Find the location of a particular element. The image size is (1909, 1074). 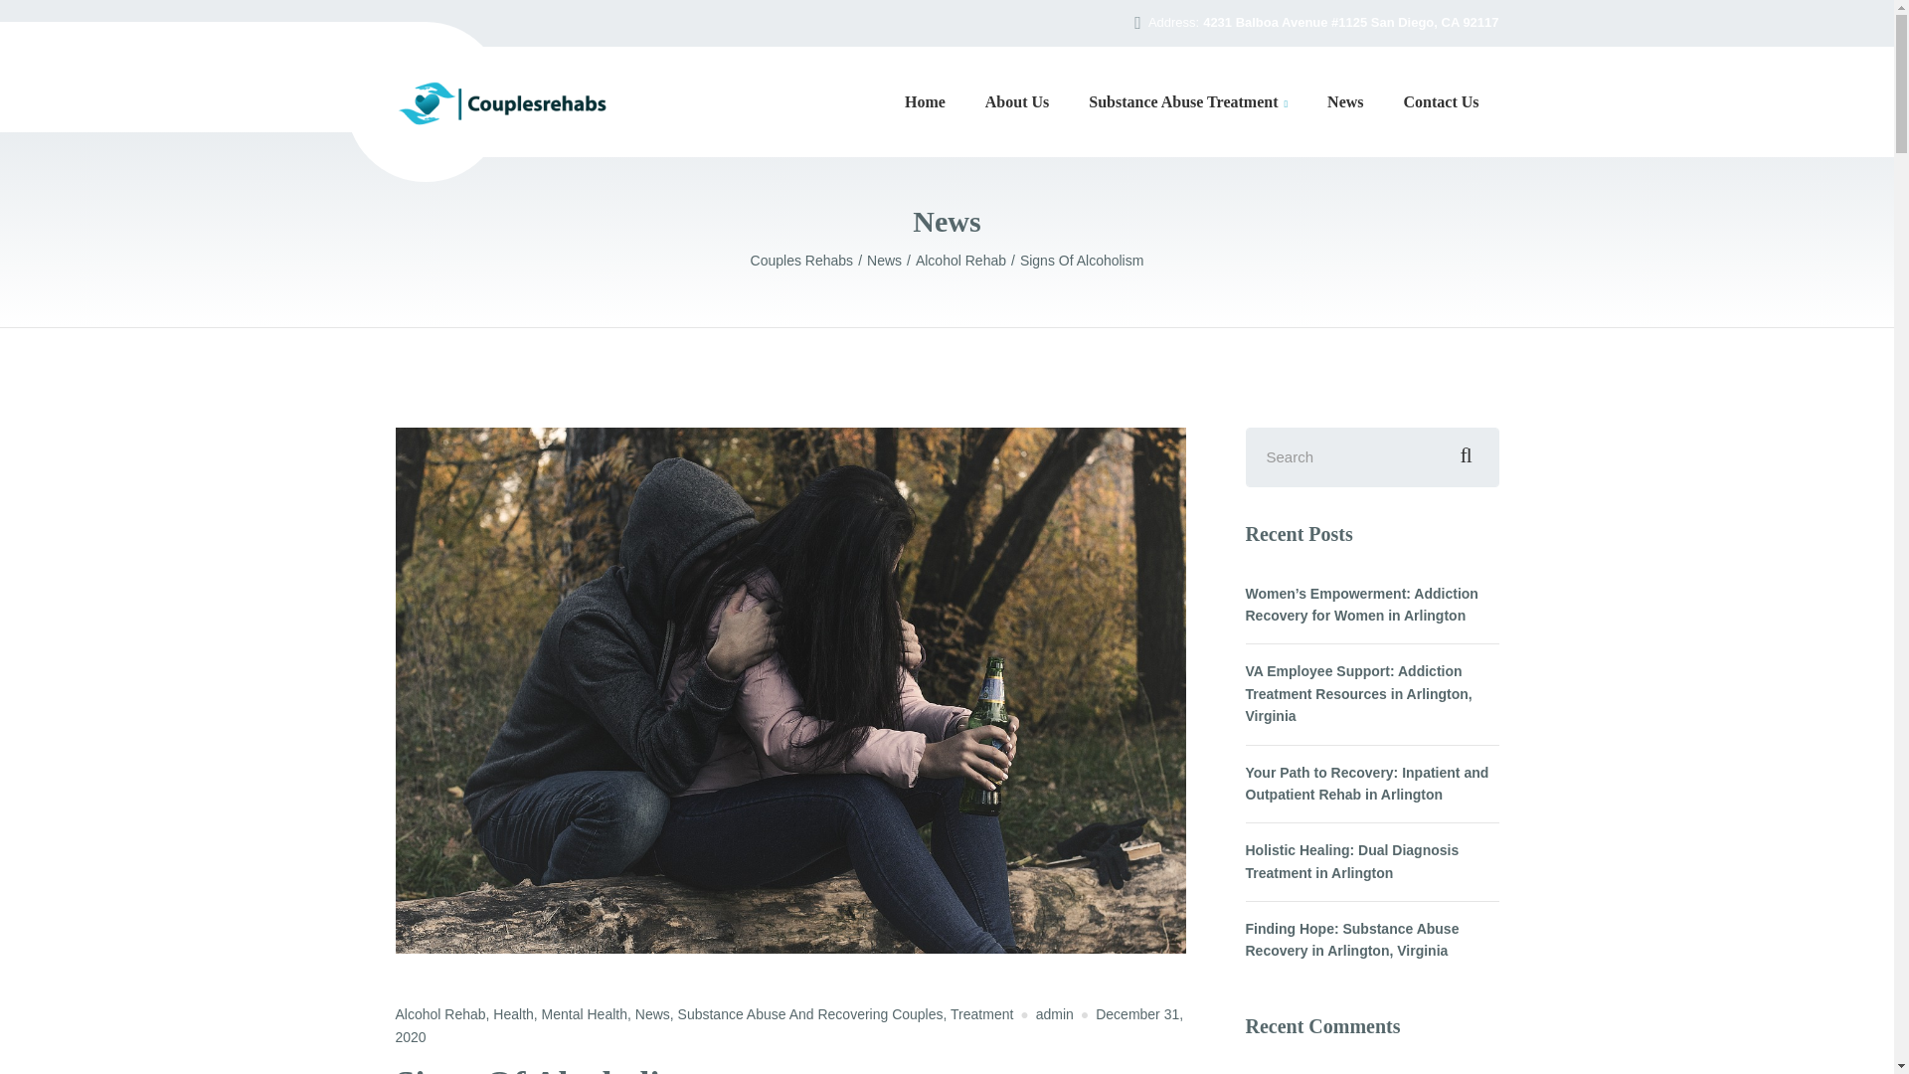

About Us is located at coordinates (1017, 101).